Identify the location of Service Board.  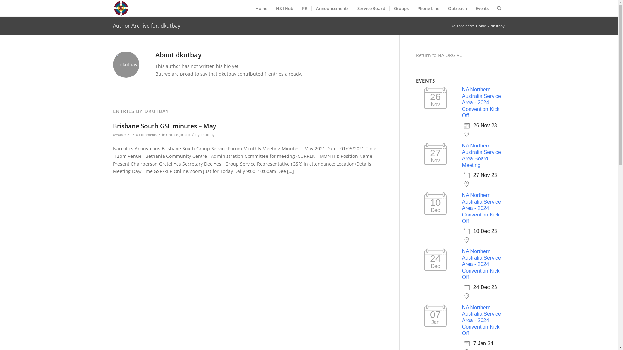
(371, 8).